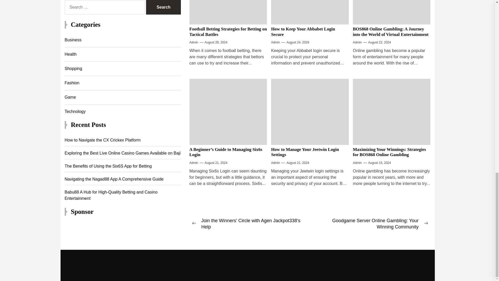 The width and height of the screenshot is (499, 281). I want to click on August 28, 2024, so click(216, 42).